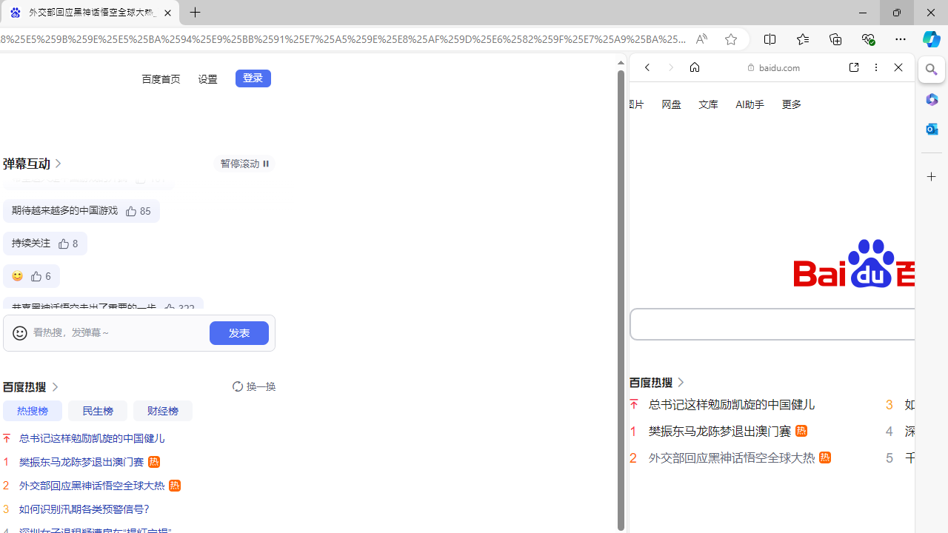 This screenshot has width=948, height=533. What do you see at coordinates (810, 251) in the screenshot?
I see `SEARCH TOOLS` at bounding box center [810, 251].